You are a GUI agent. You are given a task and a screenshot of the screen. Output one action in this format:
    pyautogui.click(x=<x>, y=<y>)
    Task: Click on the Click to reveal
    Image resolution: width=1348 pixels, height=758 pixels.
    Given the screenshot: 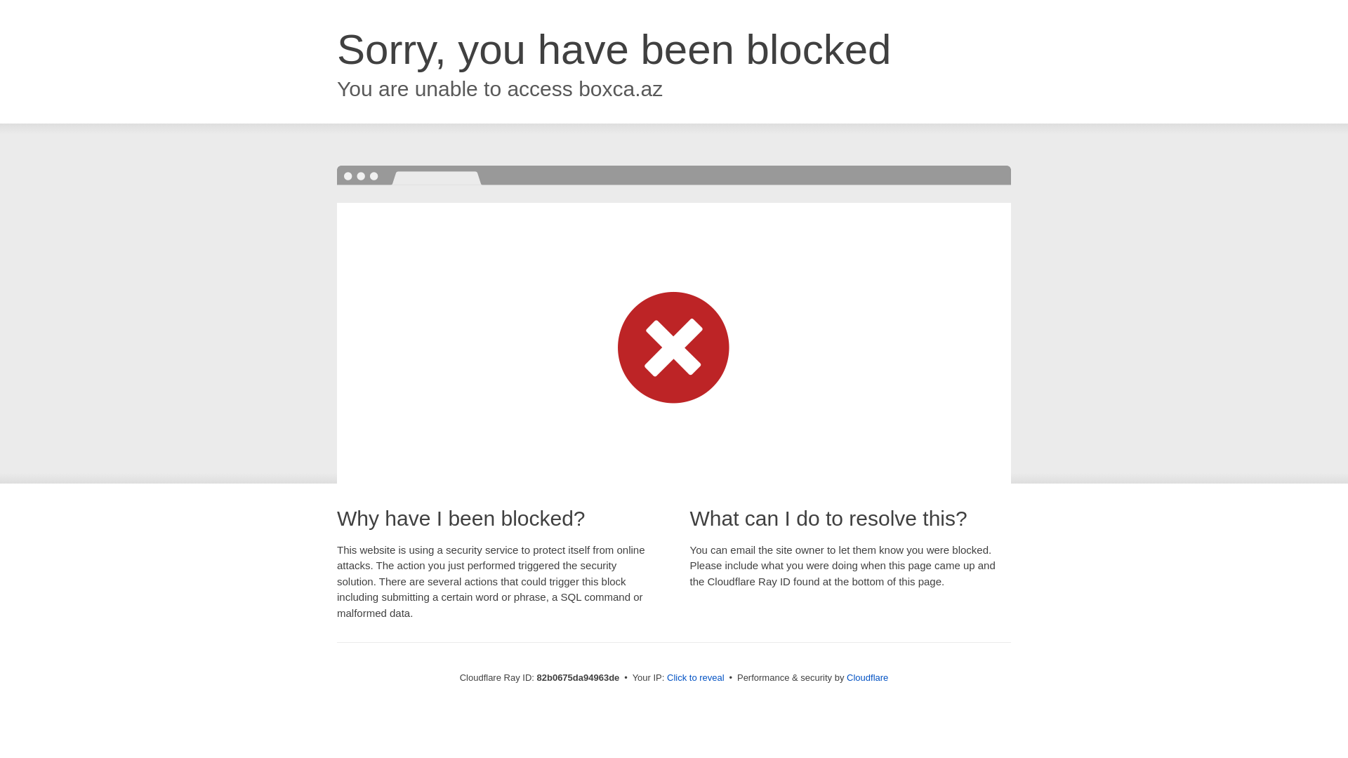 What is the action you would take?
    pyautogui.click(x=696, y=678)
    